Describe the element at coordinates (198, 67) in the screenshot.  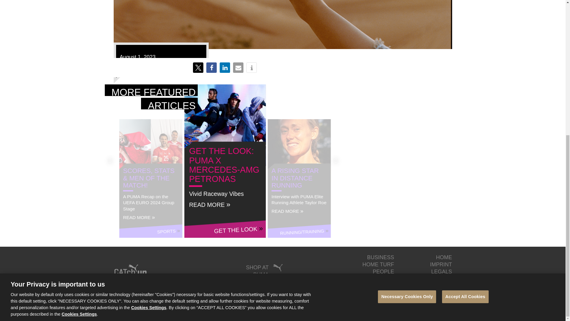
I see `Share on X` at that location.